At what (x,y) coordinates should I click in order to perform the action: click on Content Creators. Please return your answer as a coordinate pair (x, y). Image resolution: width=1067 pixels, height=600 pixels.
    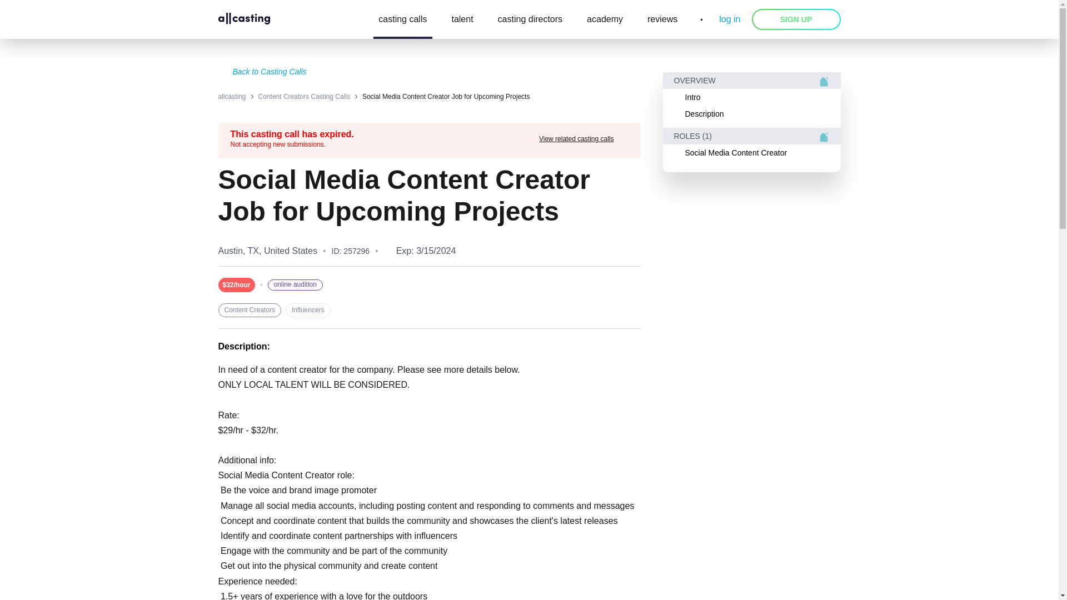
    Looking at the image, I should click on (249, 310).